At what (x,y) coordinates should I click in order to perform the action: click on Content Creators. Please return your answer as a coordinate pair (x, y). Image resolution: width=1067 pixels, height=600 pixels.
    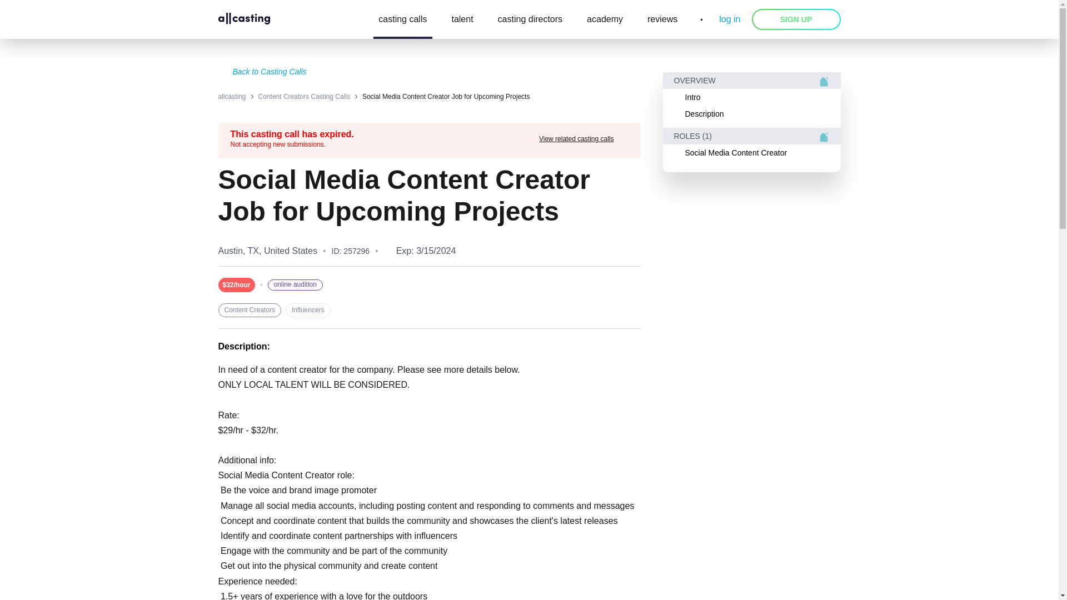
    Looking at the image, I should click on (249, 310).